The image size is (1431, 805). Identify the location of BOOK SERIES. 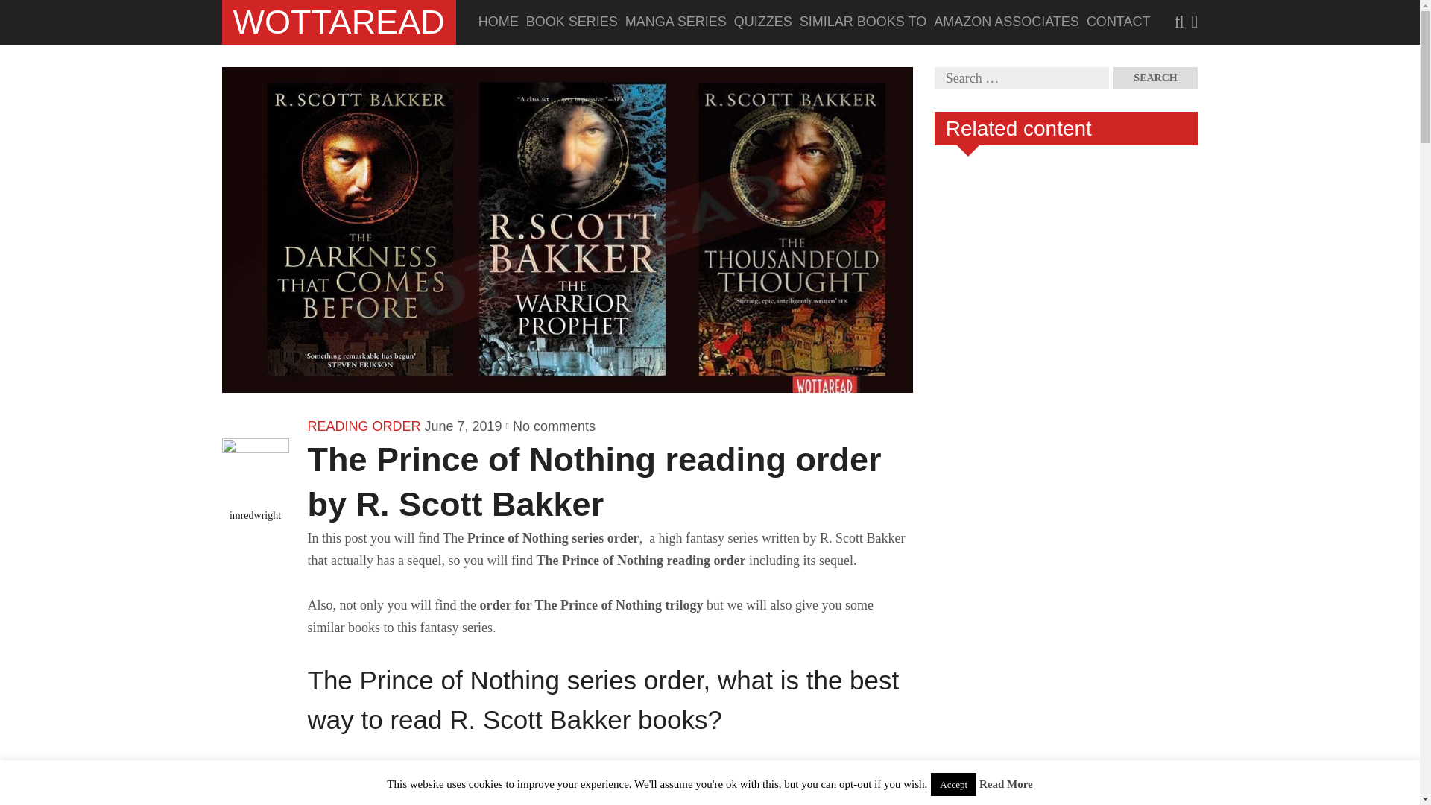
(568, 22).